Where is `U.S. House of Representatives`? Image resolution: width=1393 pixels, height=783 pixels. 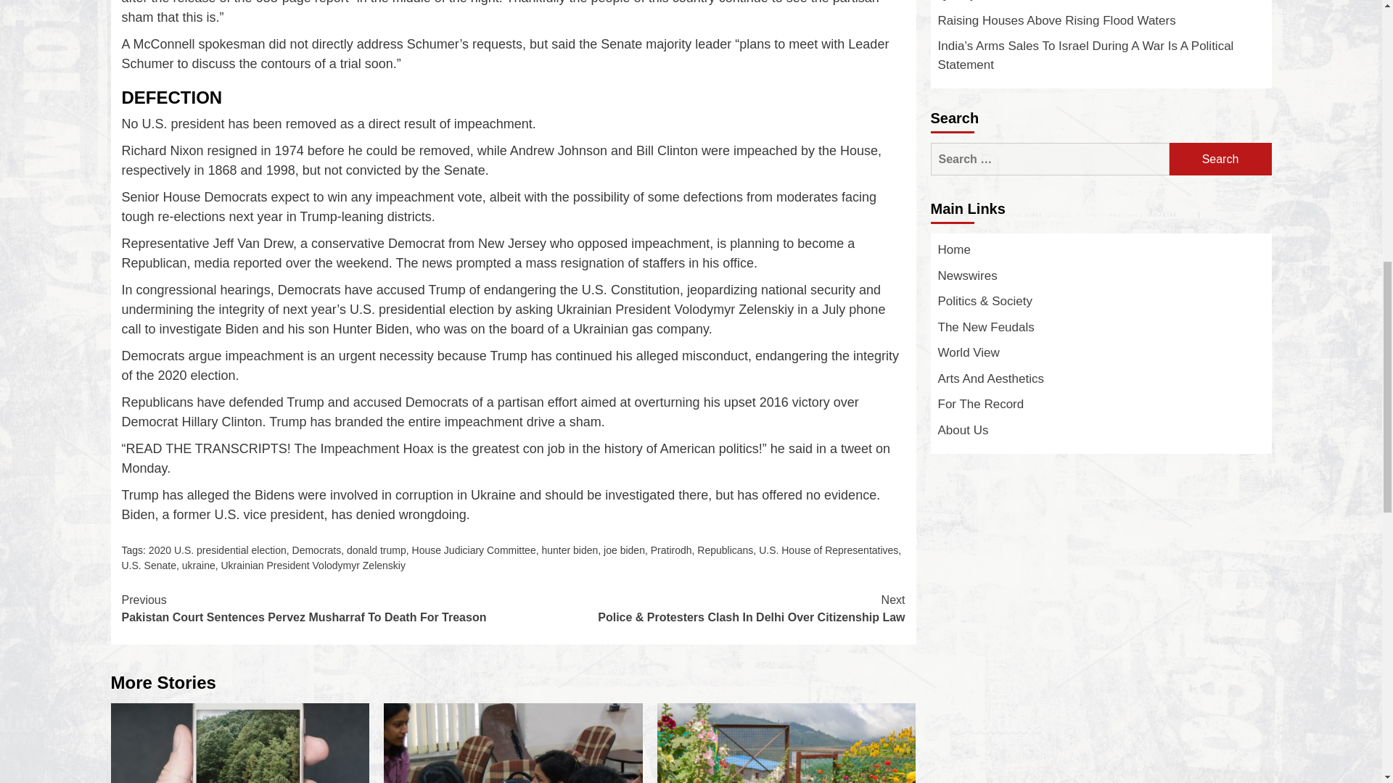
U.S. House of Representatives is located at coordinates (829, 550).